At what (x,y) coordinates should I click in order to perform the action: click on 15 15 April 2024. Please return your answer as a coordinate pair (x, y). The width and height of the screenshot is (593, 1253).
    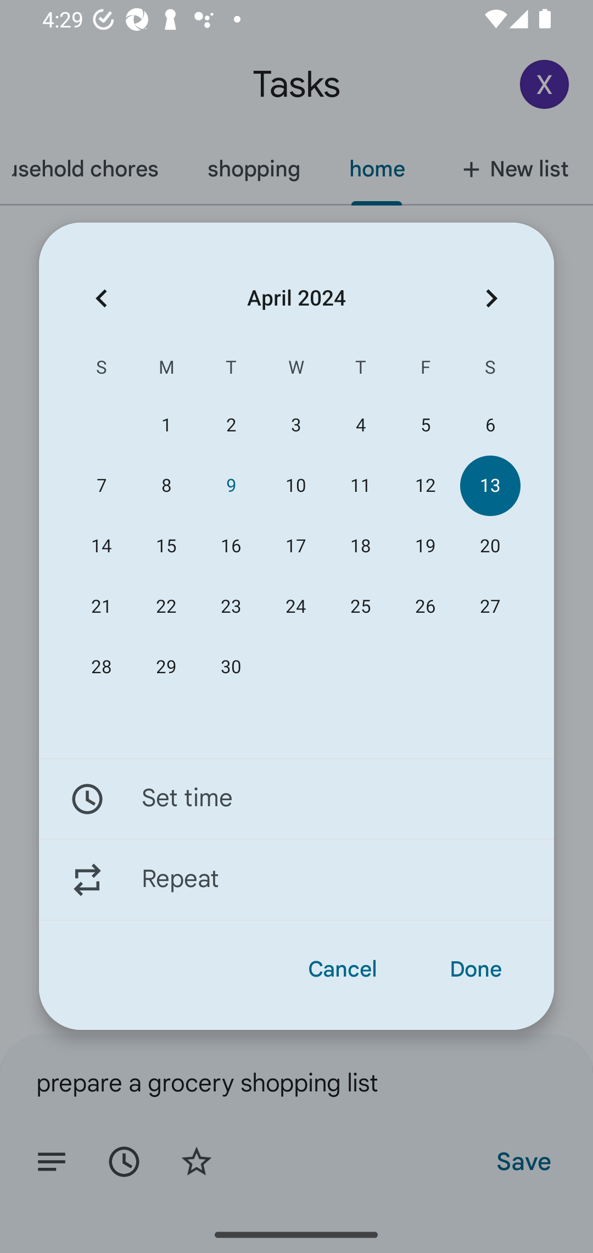
    Looking at the image, I should click on (166, 546).